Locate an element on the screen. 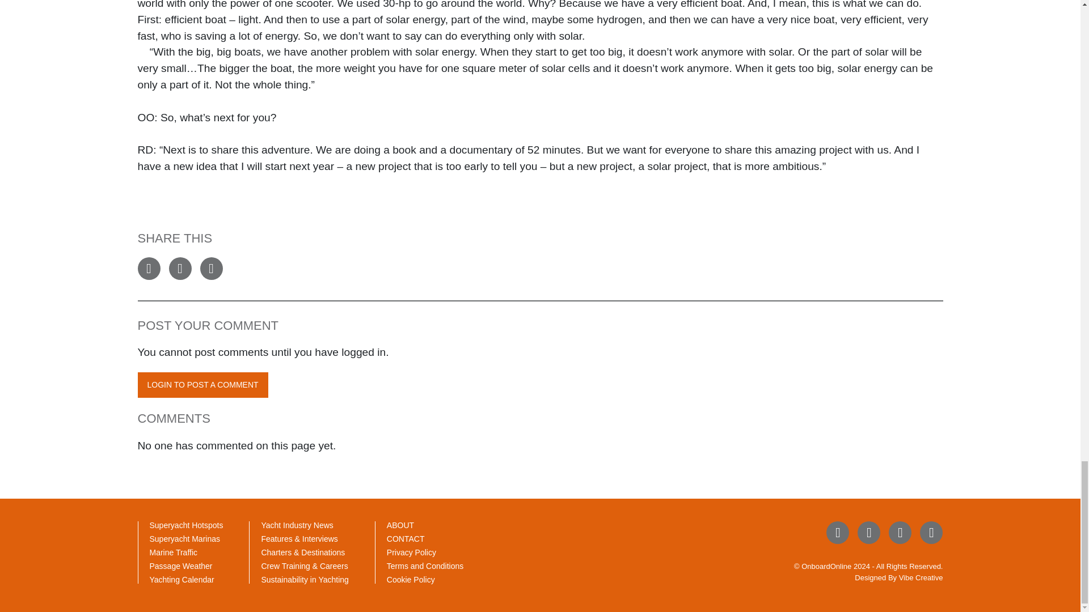 The width and height of the screenshot is (1089, 612). LOGIN TO POST A COMMENT is located at coordinates (202, 385).